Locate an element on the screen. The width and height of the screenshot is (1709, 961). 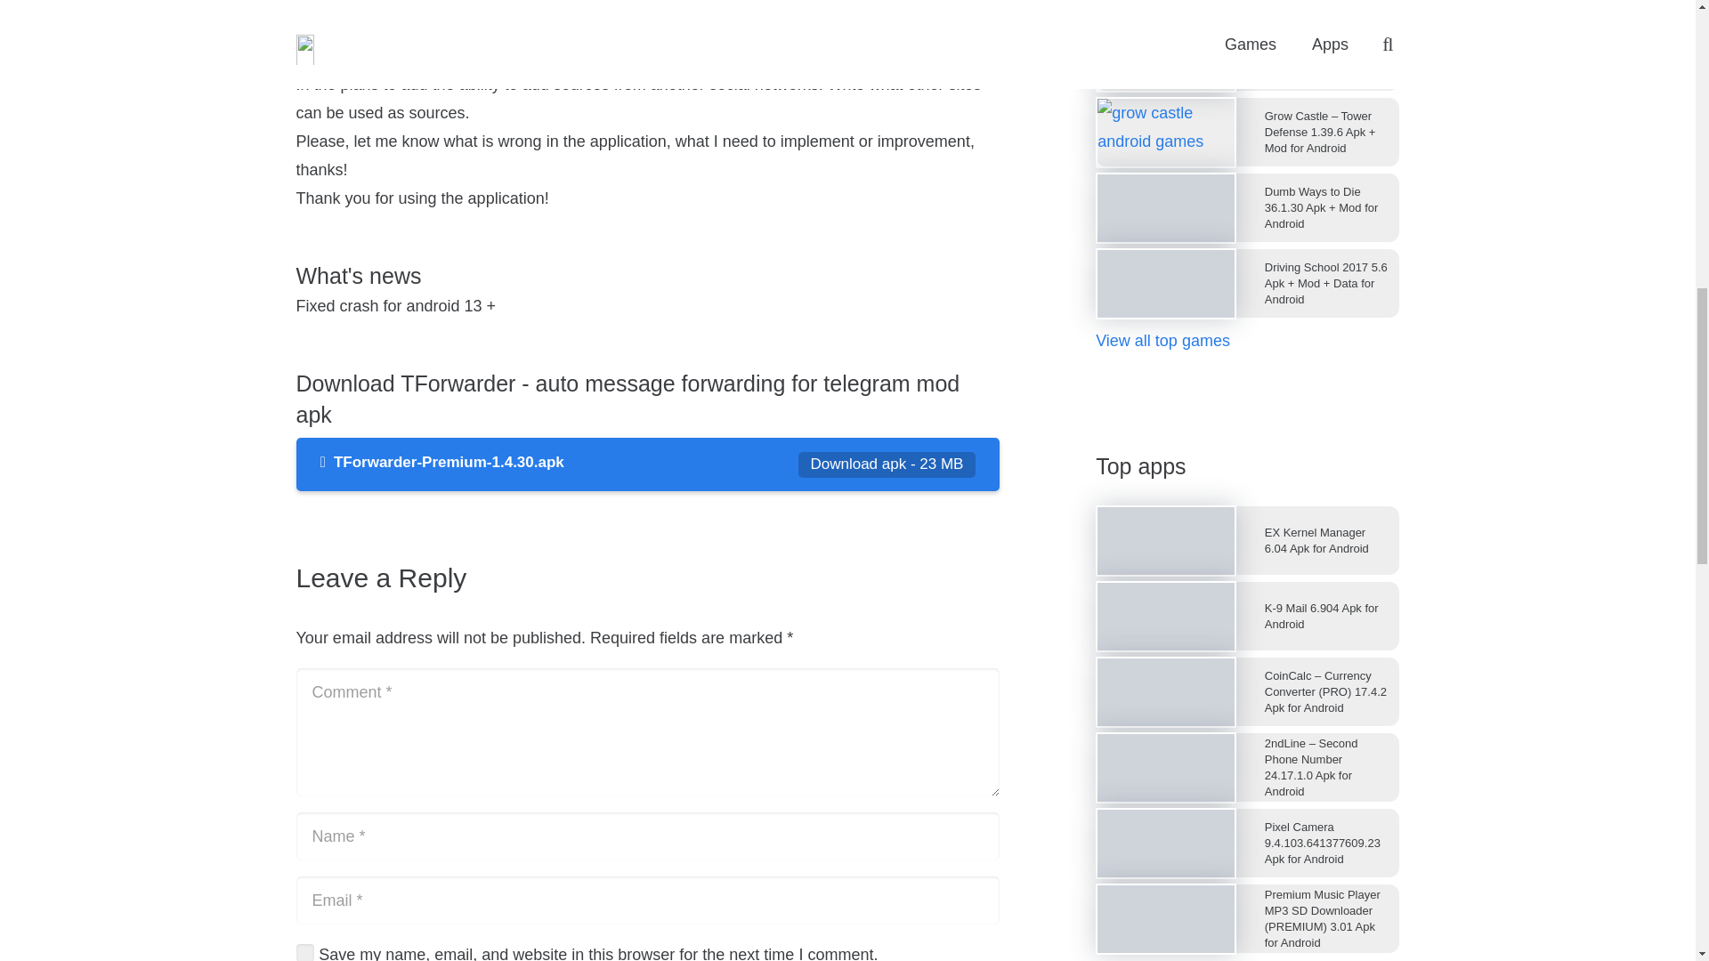
K-9 Mail 6.904 Apk for Android 9 is located at coordinates (1165, 616).